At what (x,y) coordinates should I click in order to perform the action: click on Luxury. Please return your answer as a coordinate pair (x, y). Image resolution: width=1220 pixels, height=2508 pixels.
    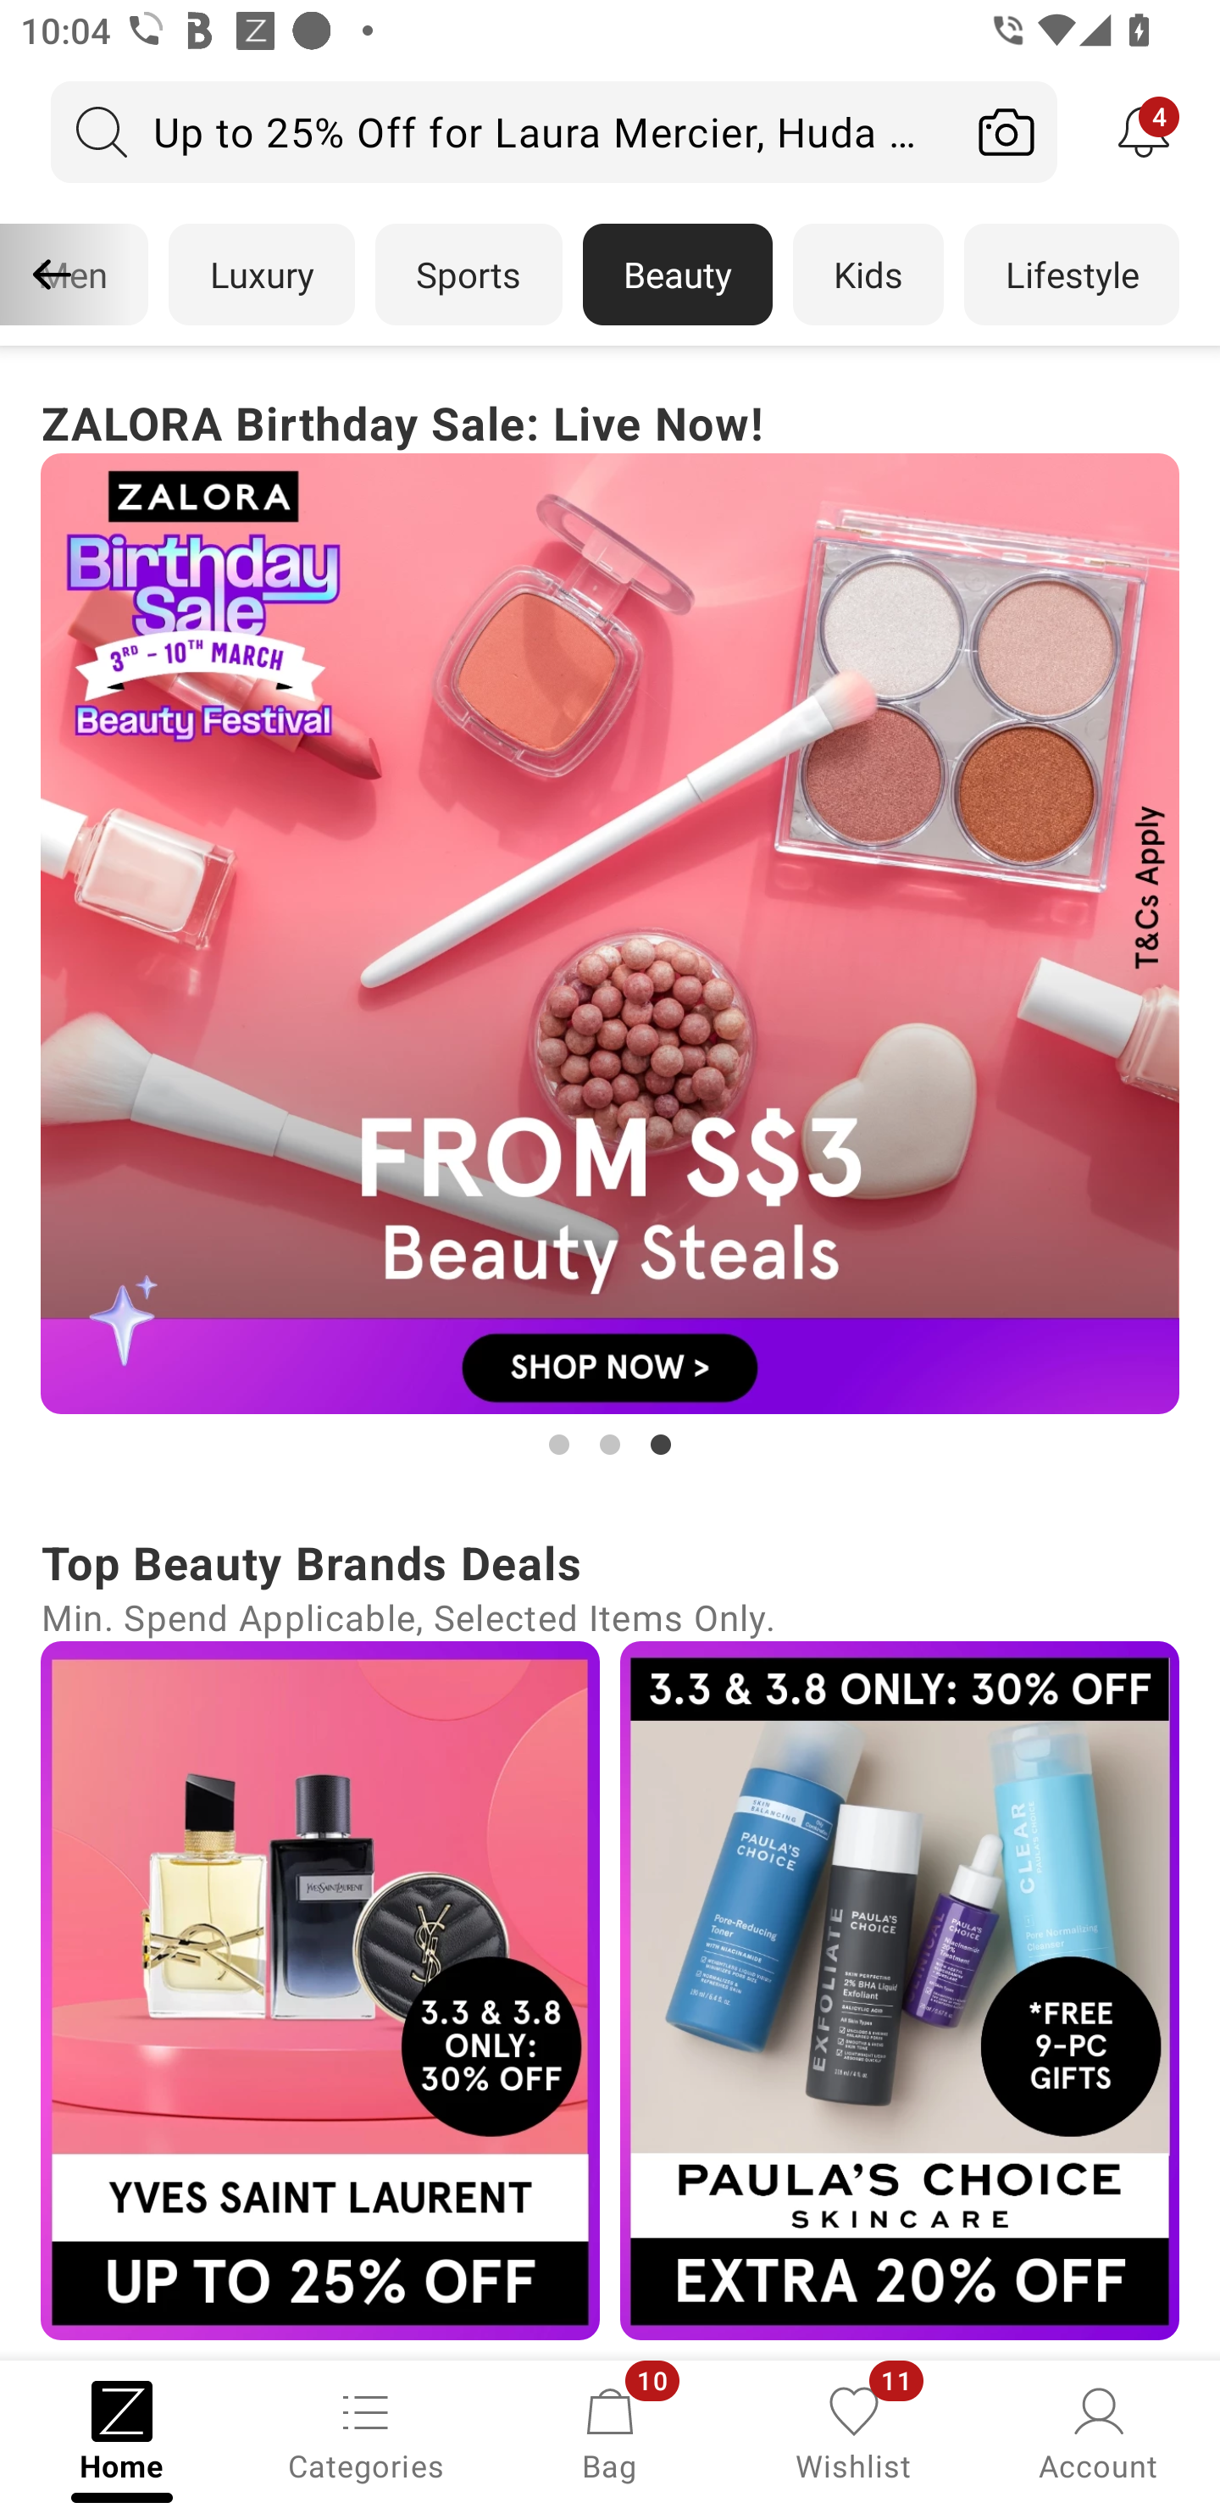
    Looking at the image, I should click on (261, 275).